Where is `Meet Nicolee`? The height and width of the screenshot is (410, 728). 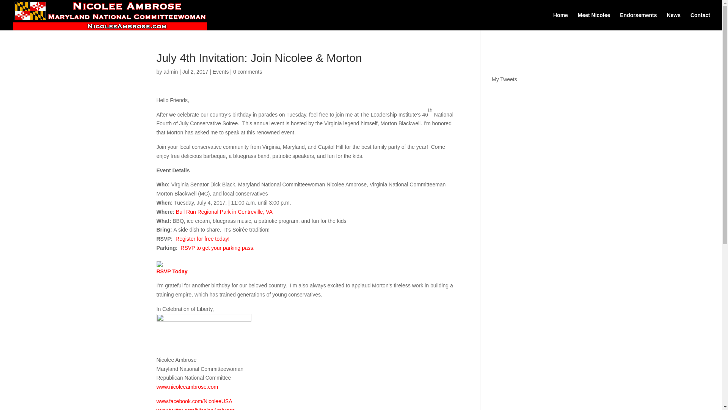 Meet Nicolee is located at coordinates (594, 21).